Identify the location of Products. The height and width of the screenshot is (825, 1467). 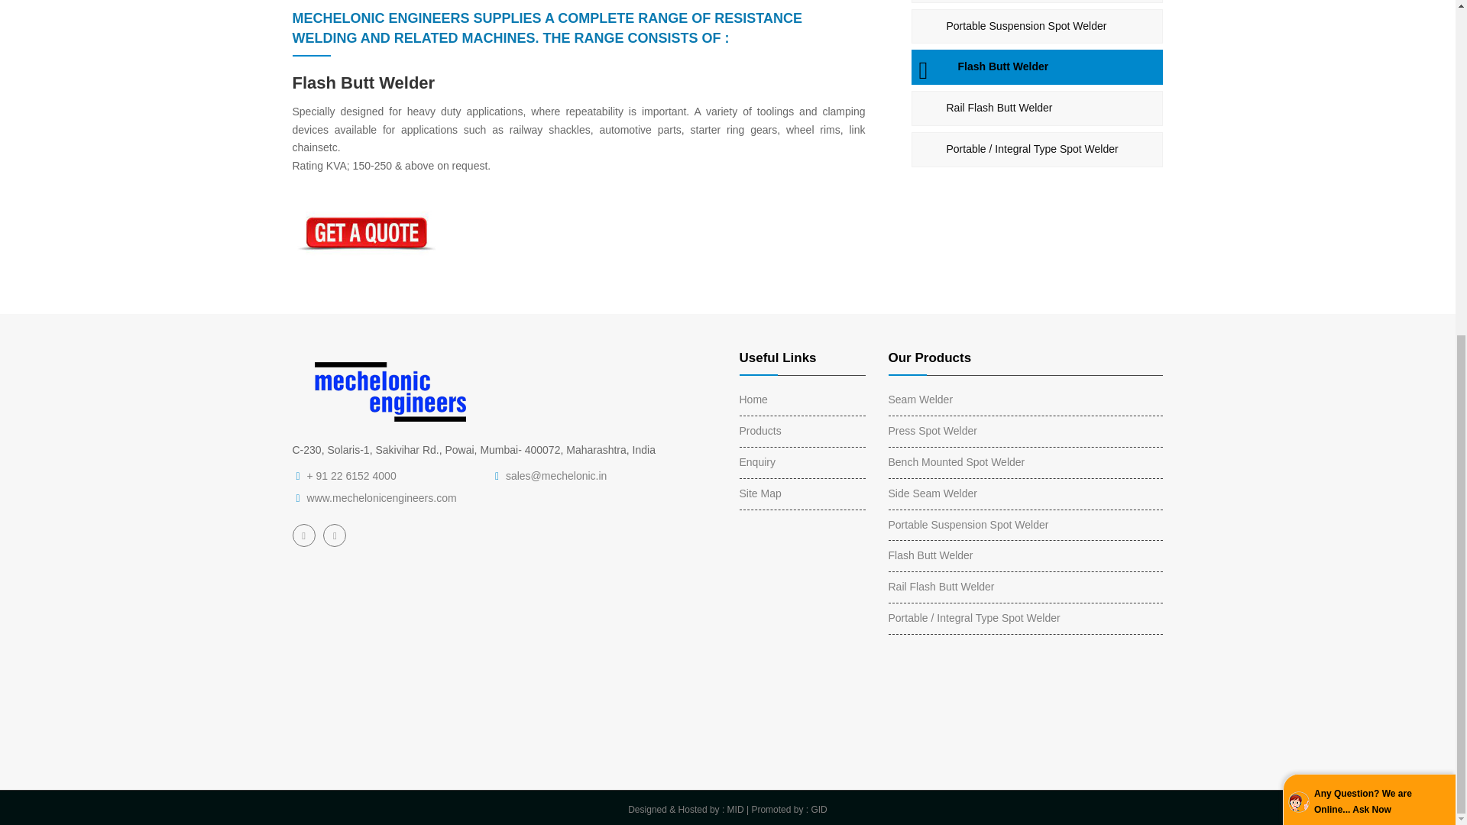
(760, 431).